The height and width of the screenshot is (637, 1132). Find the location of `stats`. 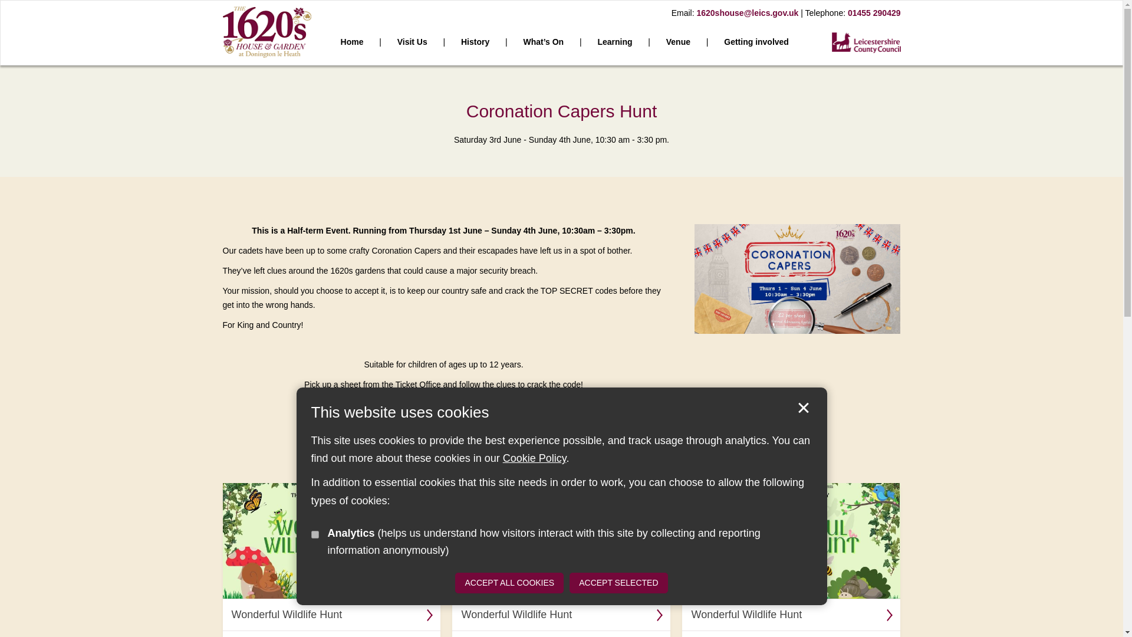

stats is located at coordinates (315, 534).